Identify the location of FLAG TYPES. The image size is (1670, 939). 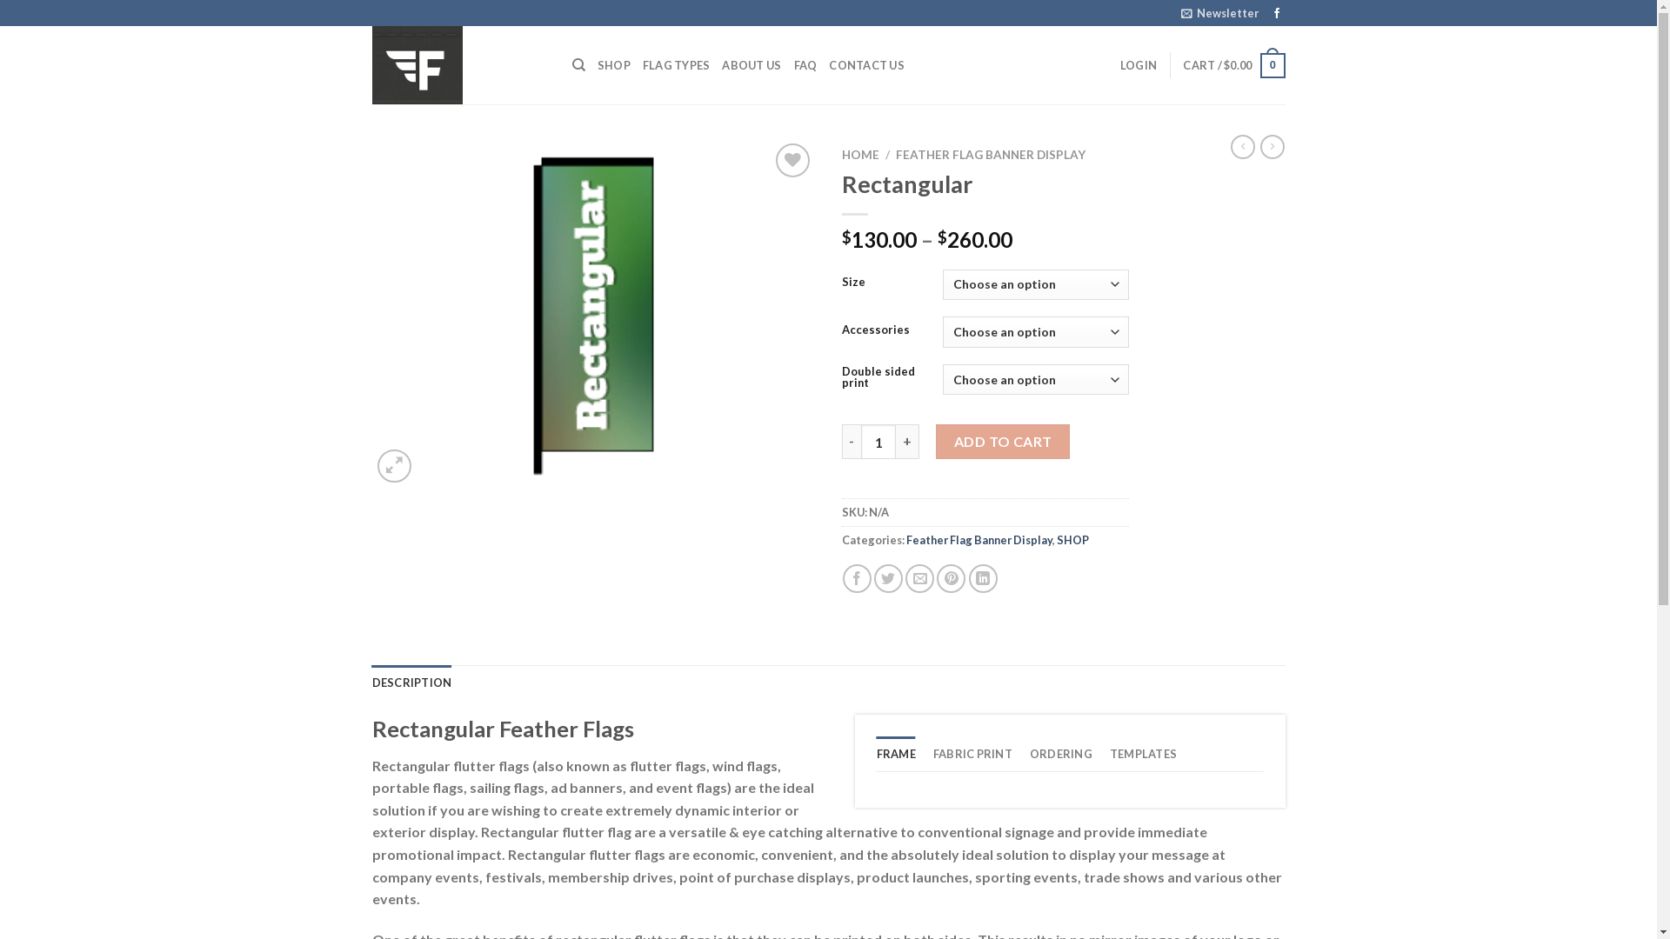
(677, 65).